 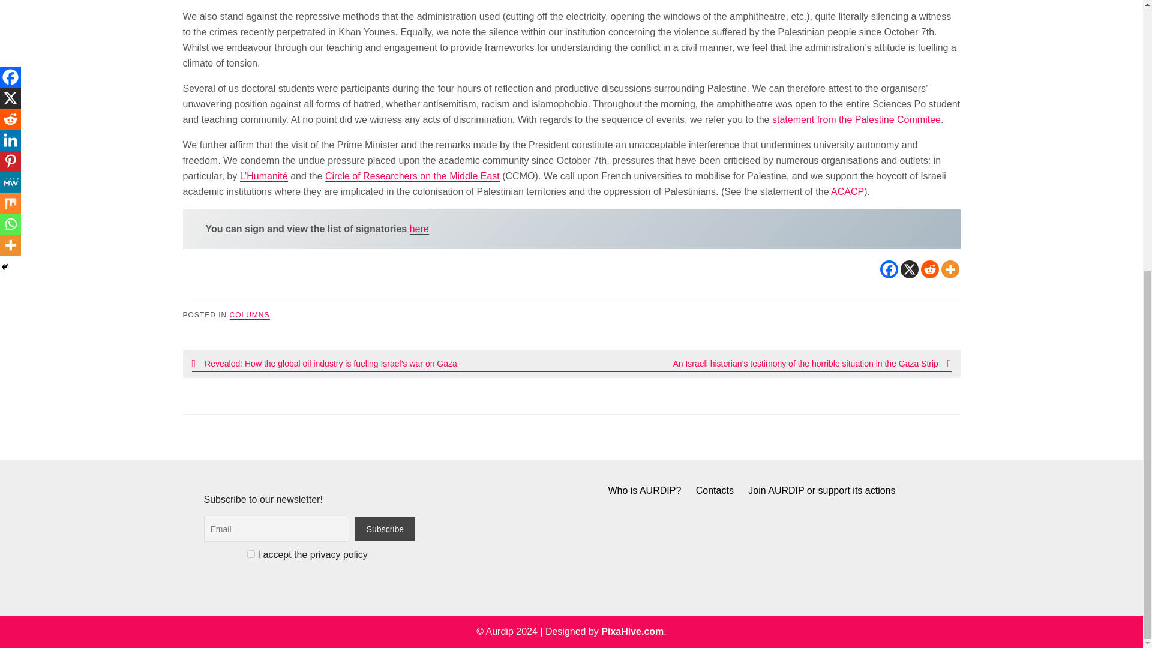 What do you see at coordinates (251, 553) in the screenshot?
I see `on` at bounding box center [251, 553].